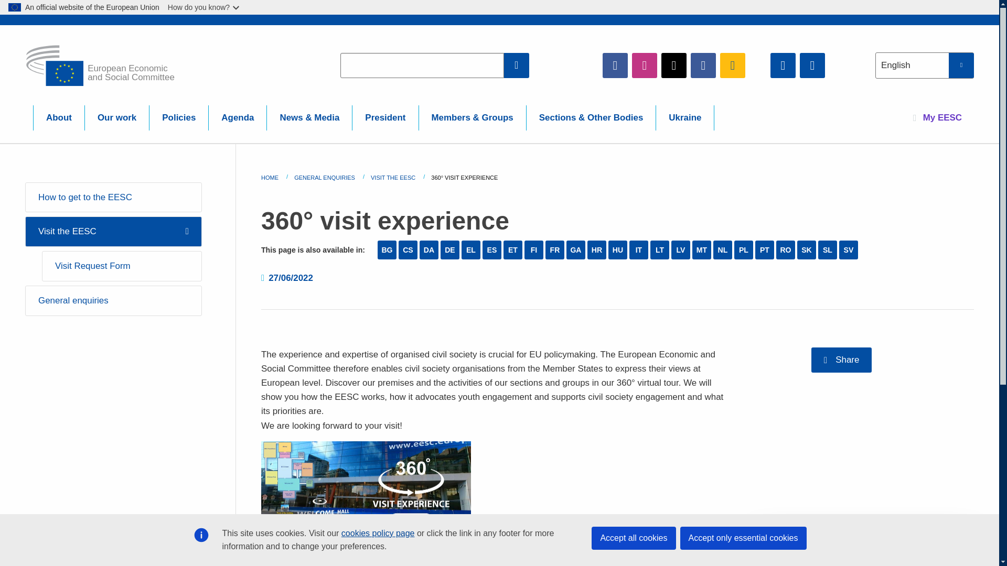 The width and height of the screenshot is (1007, 566). What do you see at coordinates (743, 538) in the screenshot?
I see `Accept only essential cookies` at bounding box center [743, 538].